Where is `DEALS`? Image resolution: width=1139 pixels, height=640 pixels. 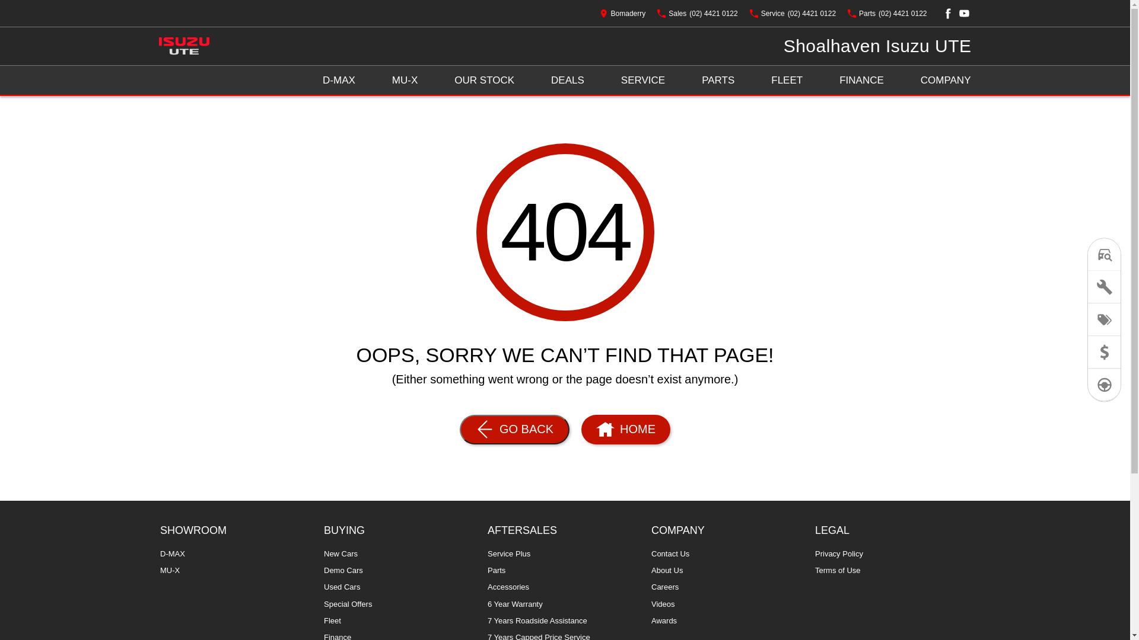 DEALS is located at coordinates (568, 81).